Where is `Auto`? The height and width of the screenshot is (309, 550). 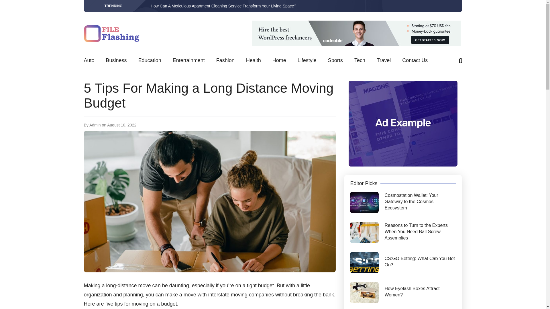 Auto is located at coordinates (89, 61).